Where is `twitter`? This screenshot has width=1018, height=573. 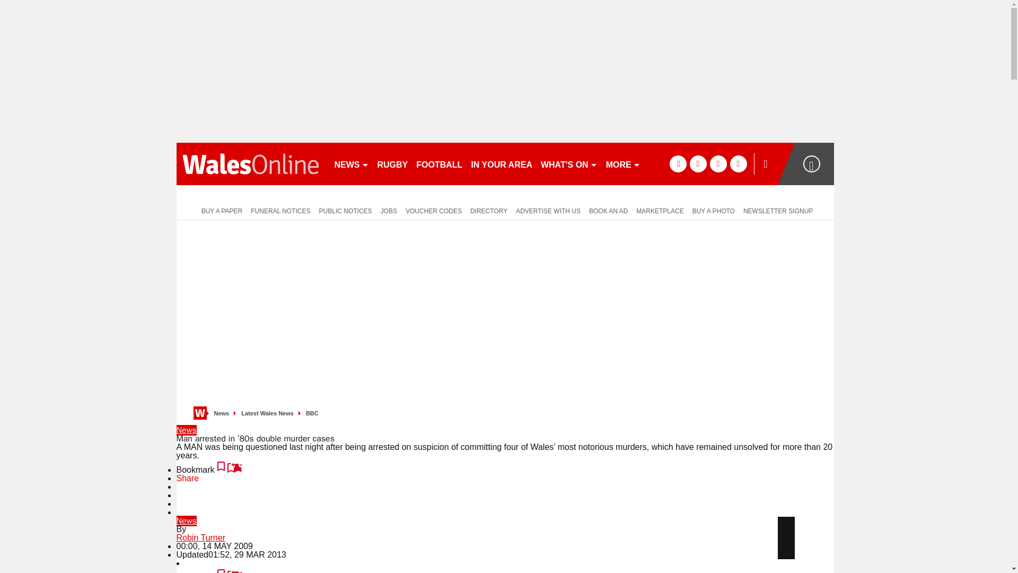 twitter is located at coordinates (698, 163).